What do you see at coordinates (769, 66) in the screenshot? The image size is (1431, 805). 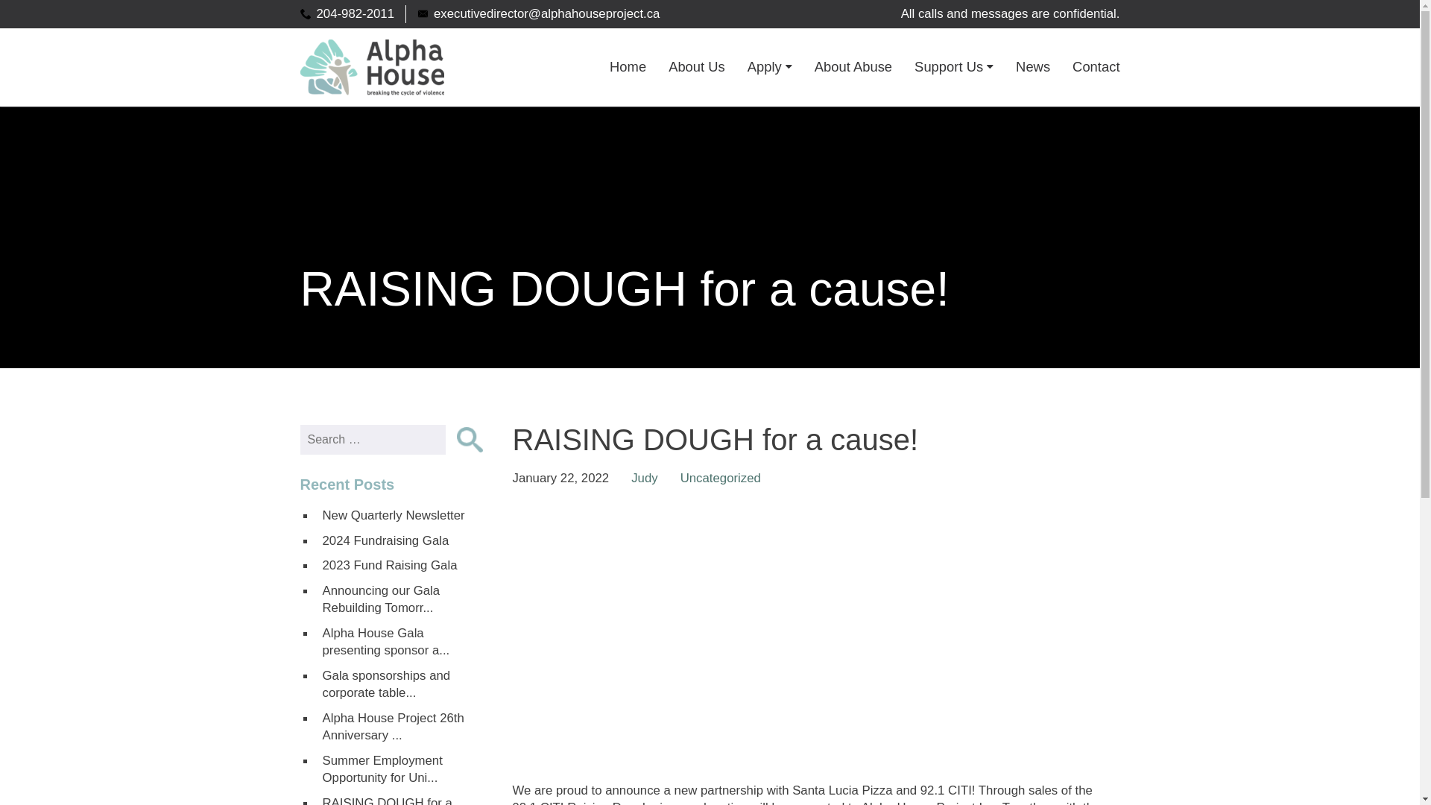 I see `Apply` at bounding box center [769, 66].